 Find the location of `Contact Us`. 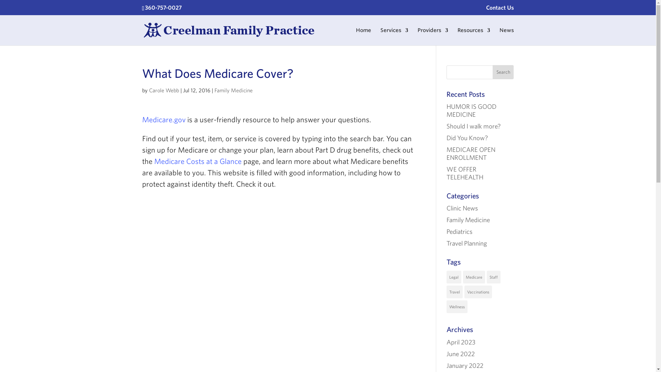

Contact Us is located at coordinates (500, 10).